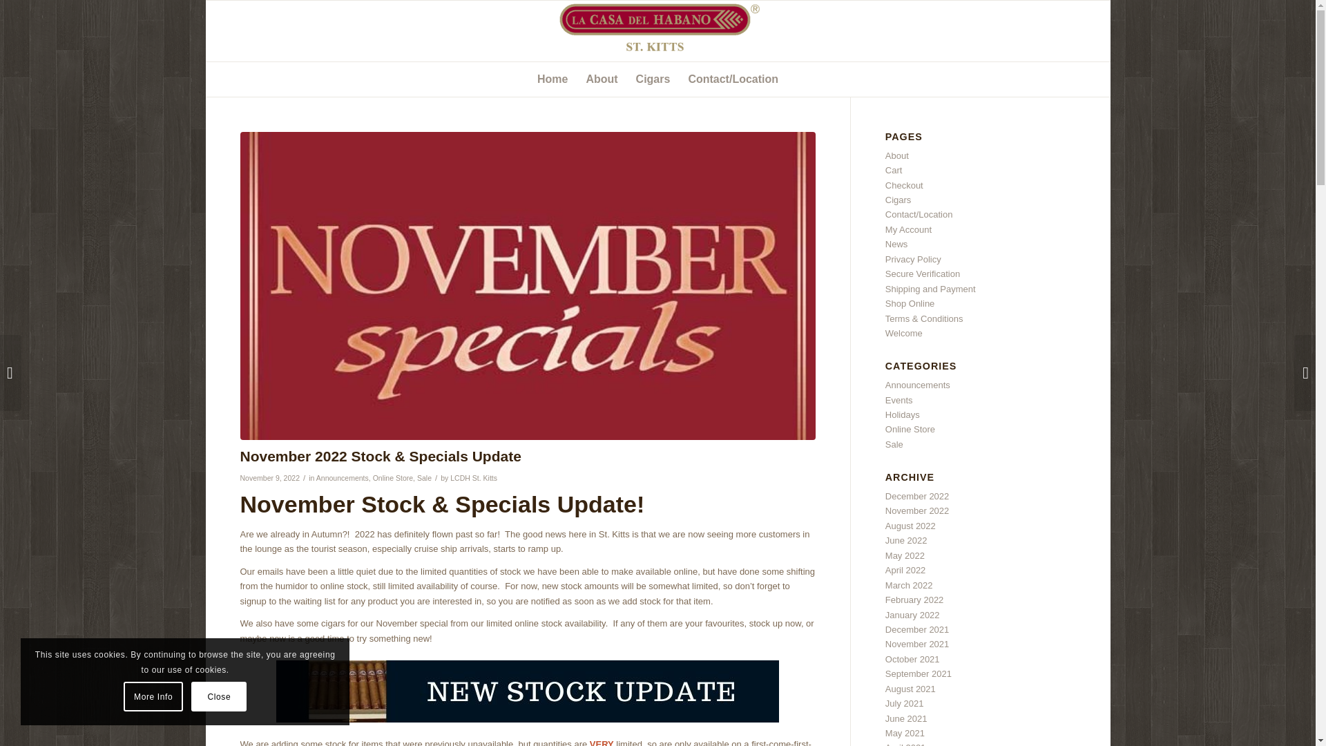 The image size is (1326, 746). I want to click on About, so click(601, 79).